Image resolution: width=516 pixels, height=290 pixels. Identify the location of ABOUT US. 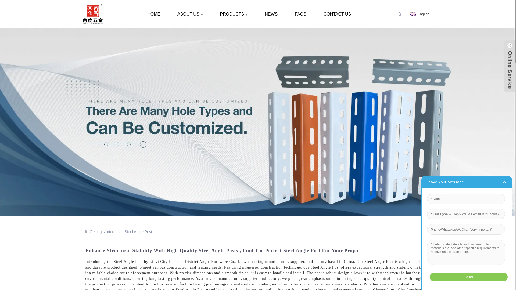
(190, 14).